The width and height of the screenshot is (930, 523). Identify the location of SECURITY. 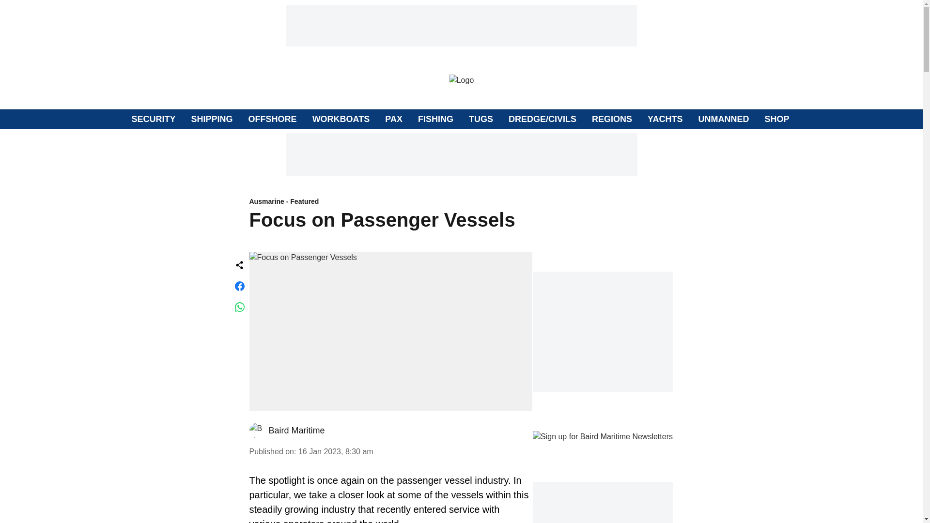
(154, 119).